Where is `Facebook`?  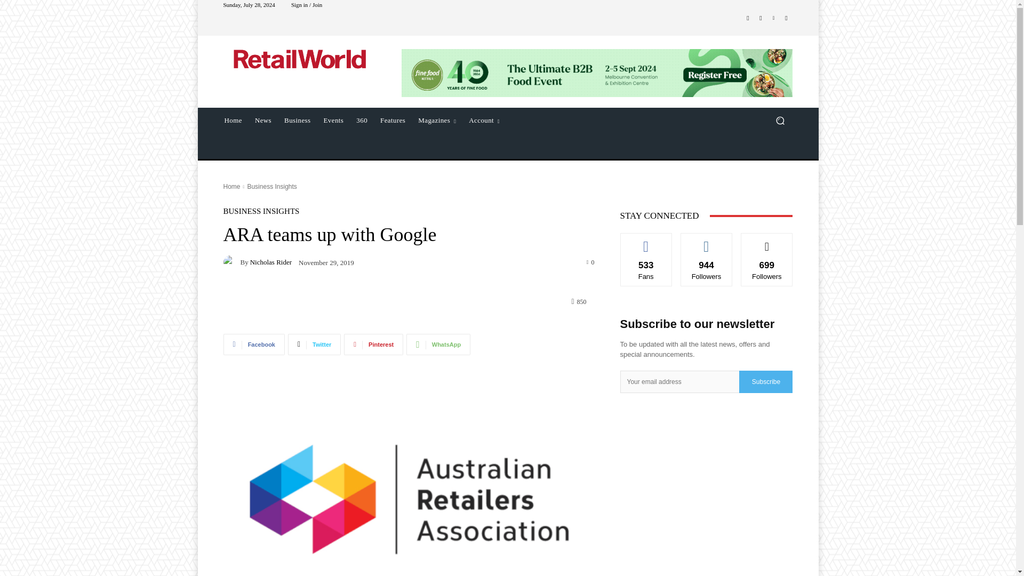 Facebook is located at coordinates (254, 345).